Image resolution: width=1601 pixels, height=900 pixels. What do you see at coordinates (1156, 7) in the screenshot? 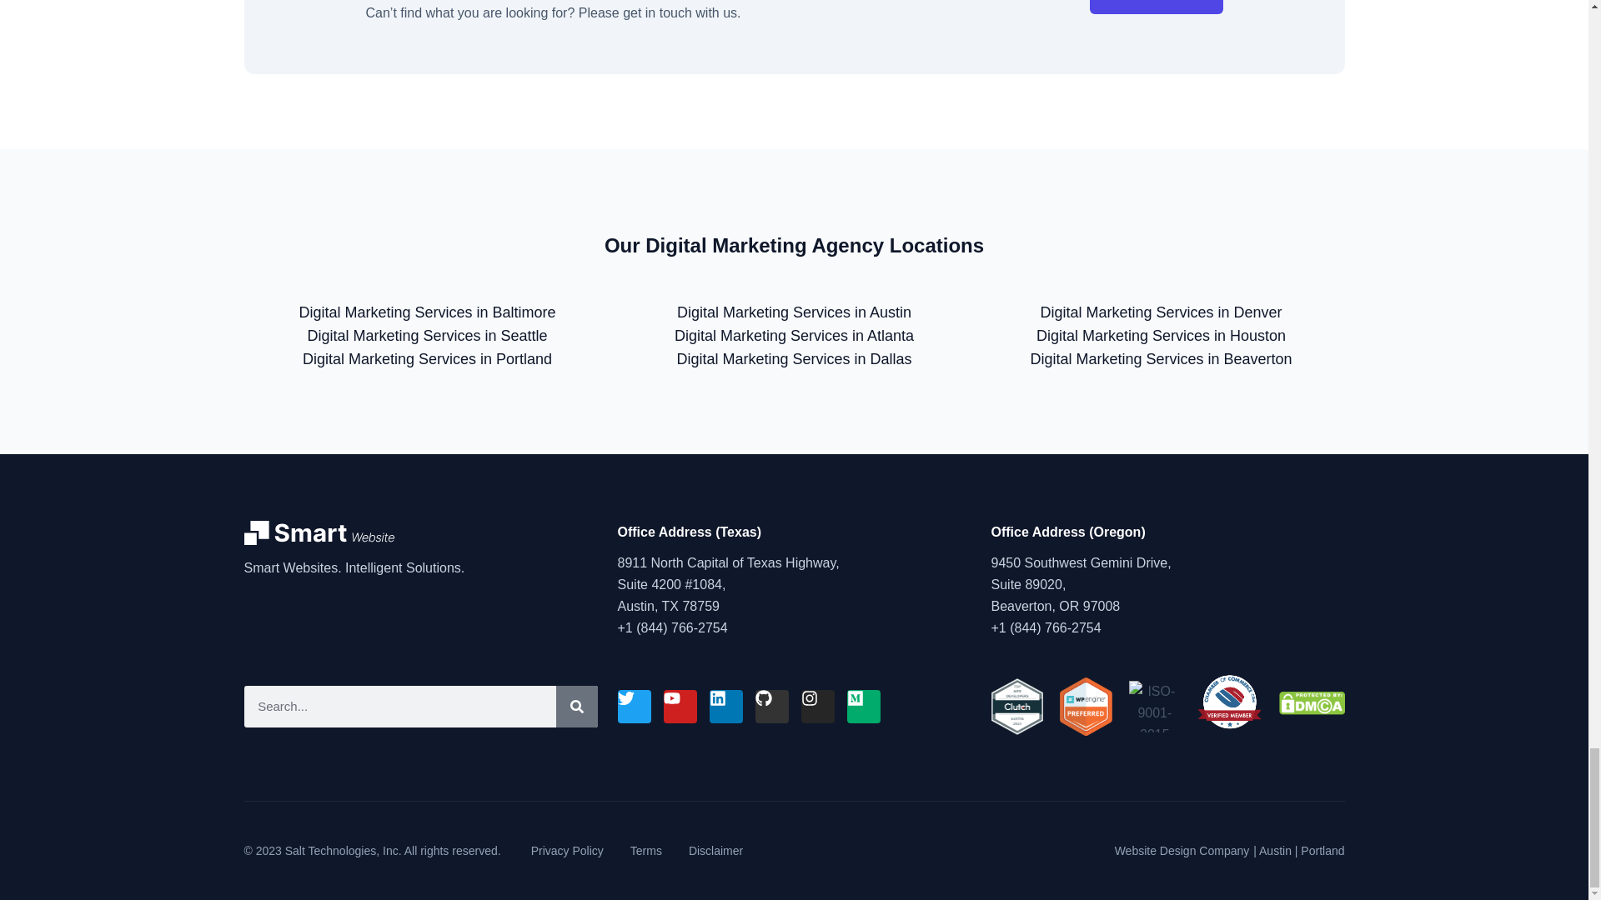
I see `Get in Touch` at bounding box center [1156, 7].